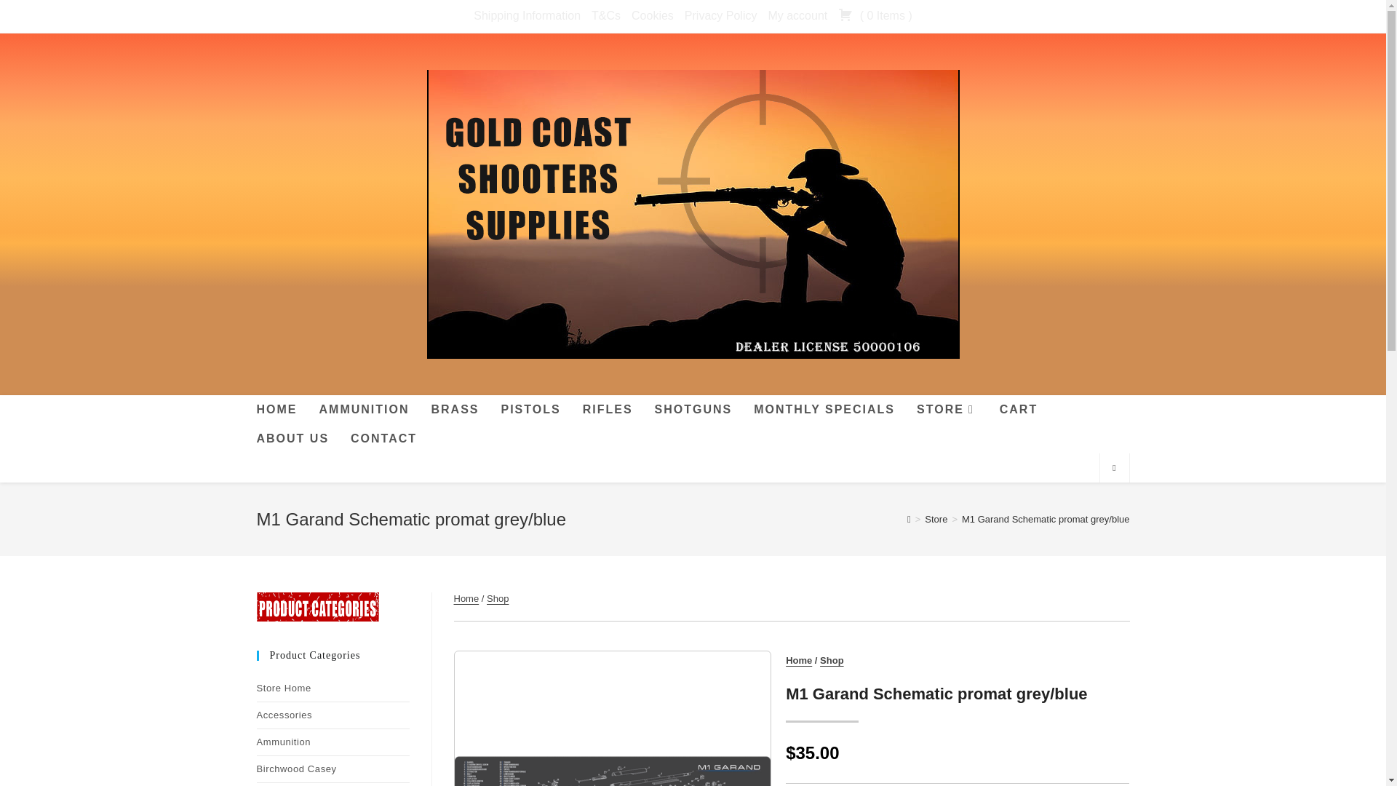 This screenshot has height=786, width=1397. Describe the element at coordinates (797, 16) in the screenshot. I see `My account` at that location.